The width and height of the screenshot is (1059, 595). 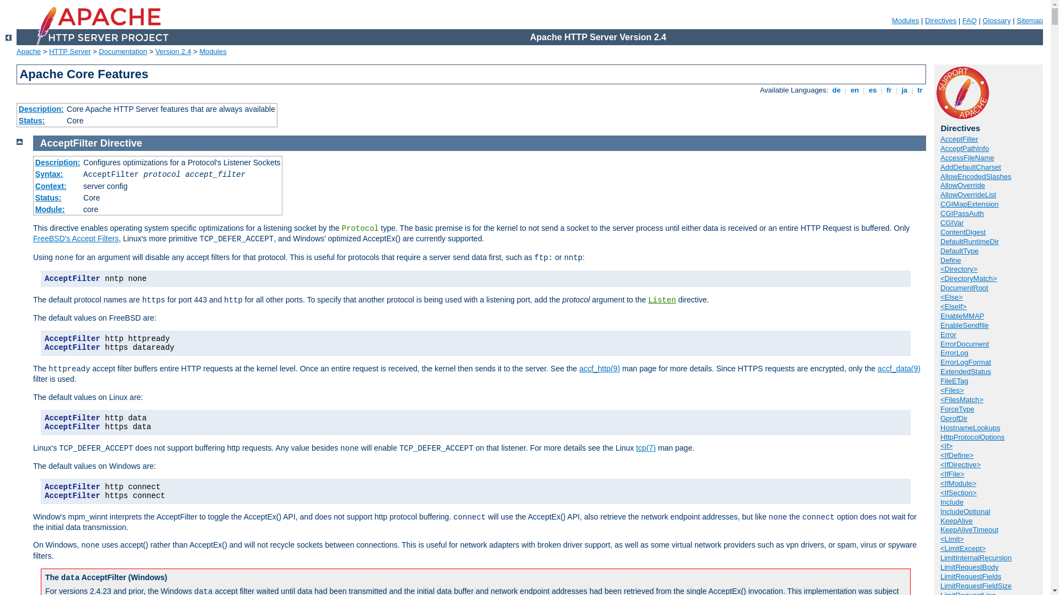 I want to click on ErrorDocument, so click(x=965, y=344).